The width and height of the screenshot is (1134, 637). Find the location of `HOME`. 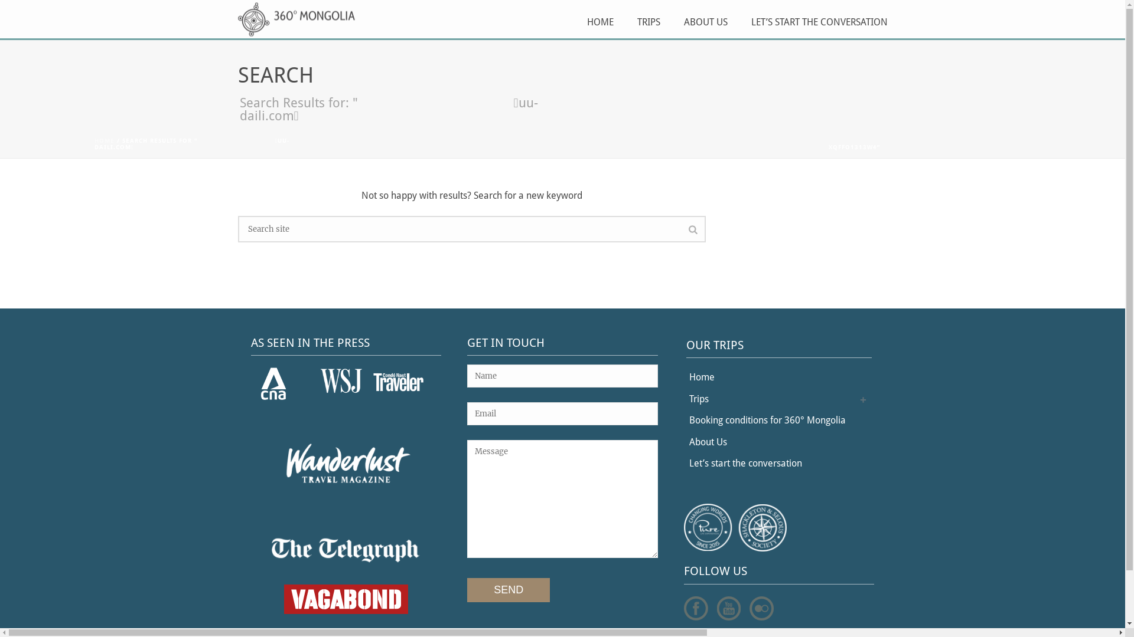

HOME is located at coordinates (600, 19).